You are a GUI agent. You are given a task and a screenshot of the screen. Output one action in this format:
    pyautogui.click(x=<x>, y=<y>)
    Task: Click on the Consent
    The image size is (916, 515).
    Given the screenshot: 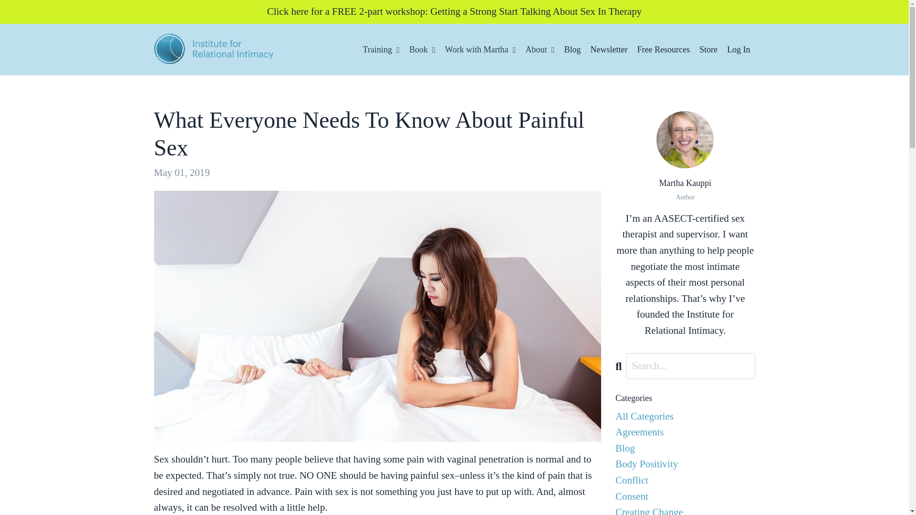 What is the action you would take?
    pyautogui.click(x=685, y=497)
    